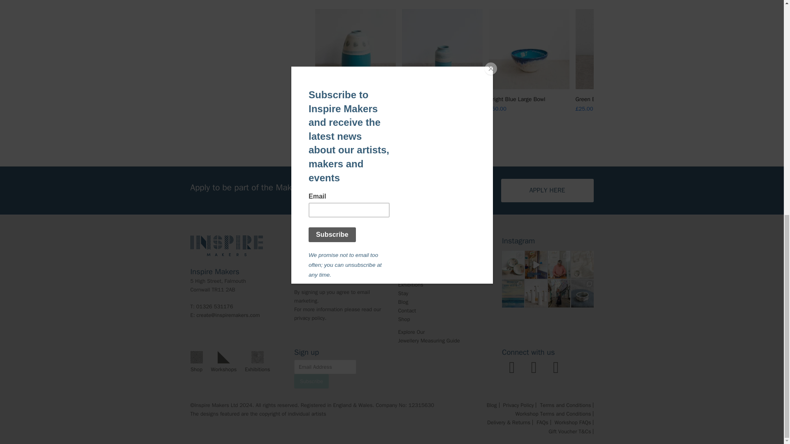  What do you see at coordinates (534, 368) in the screenshot?
I see `Facebook` at bounding box center [534, 368].